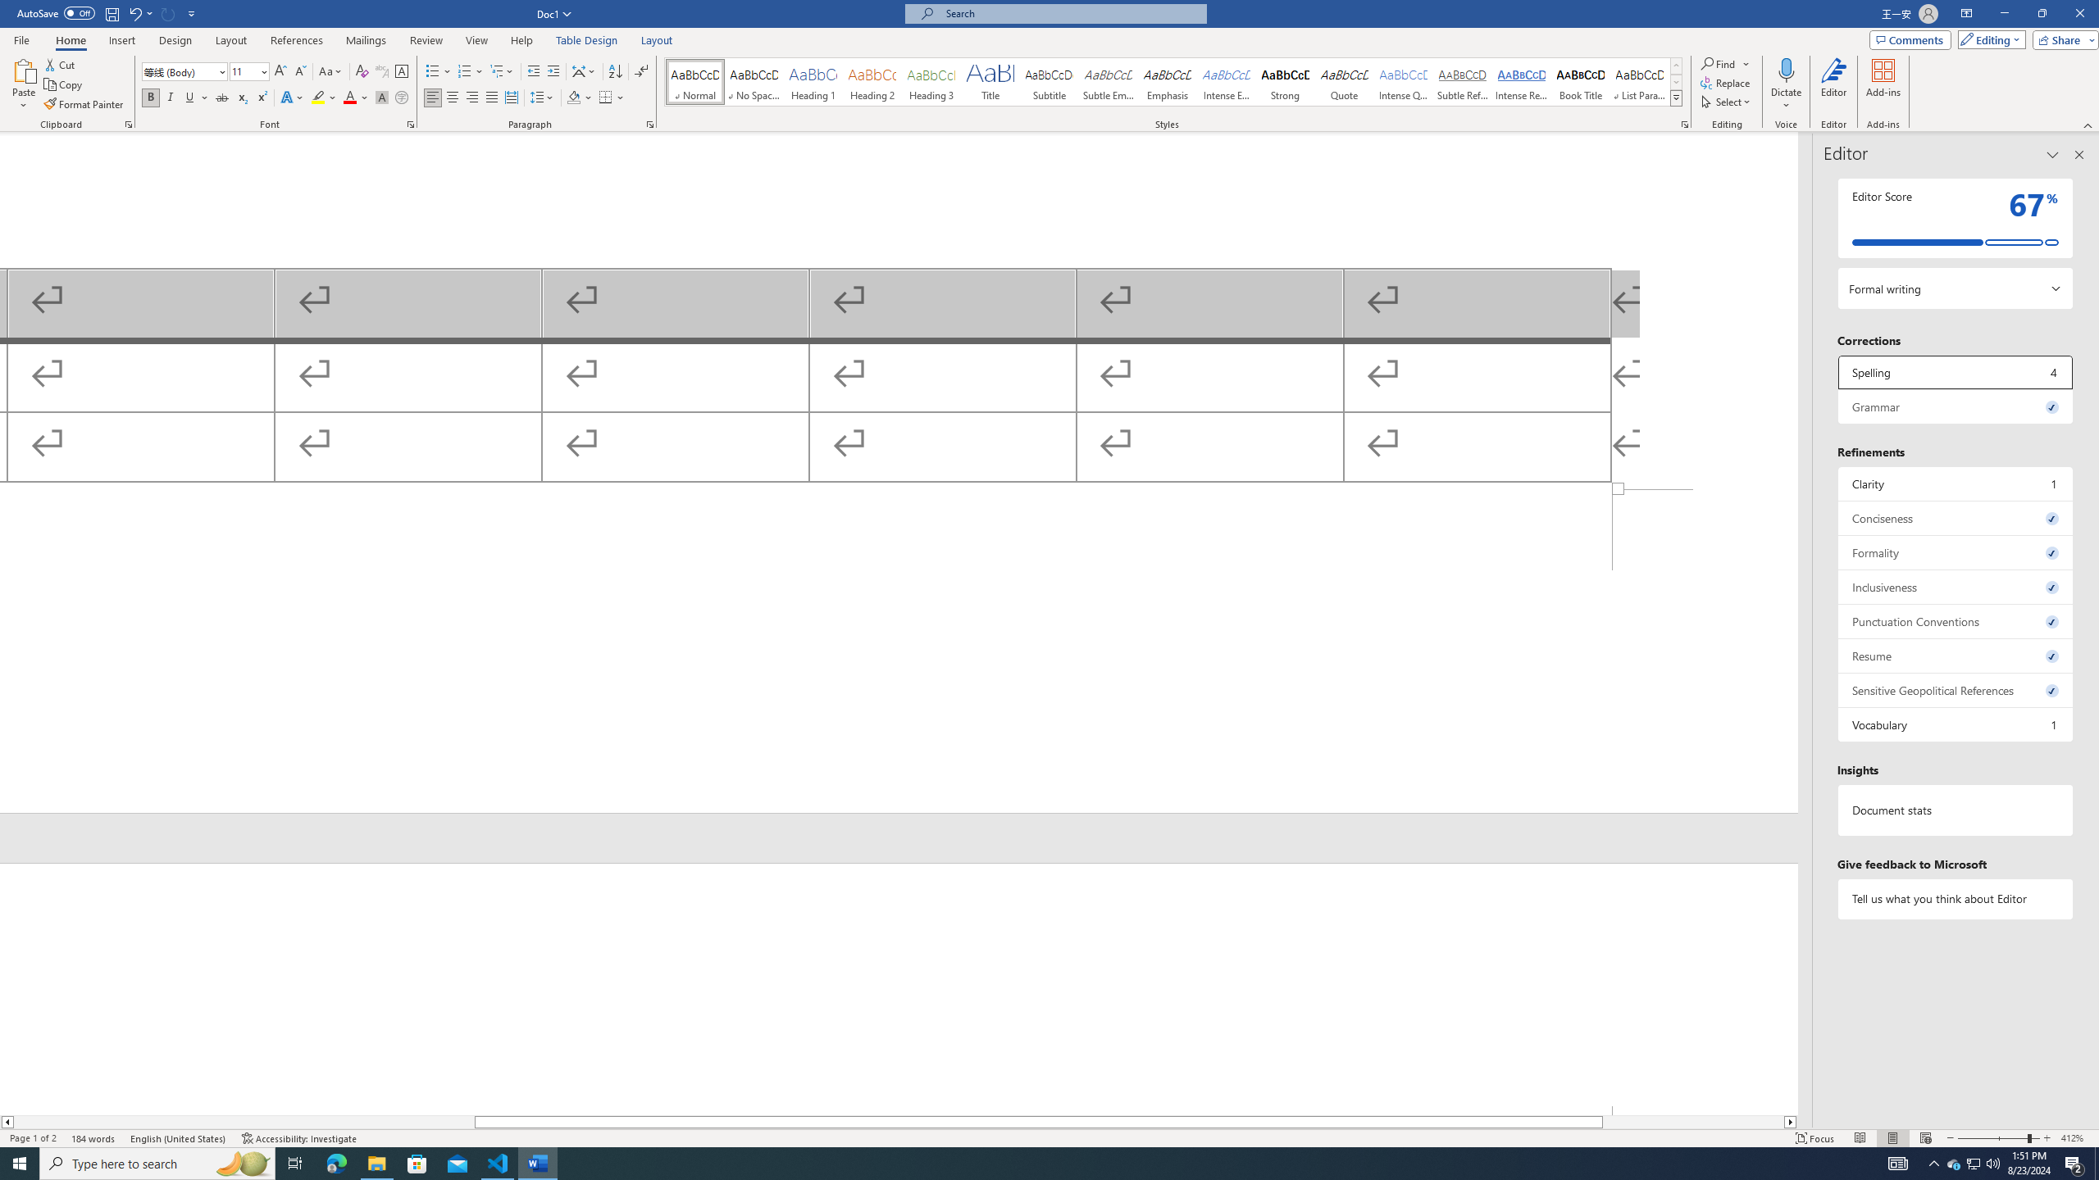  What do you see at coordinates (990, 82) in the screenshot?
I see `Title` at bounding box center [990, 82].